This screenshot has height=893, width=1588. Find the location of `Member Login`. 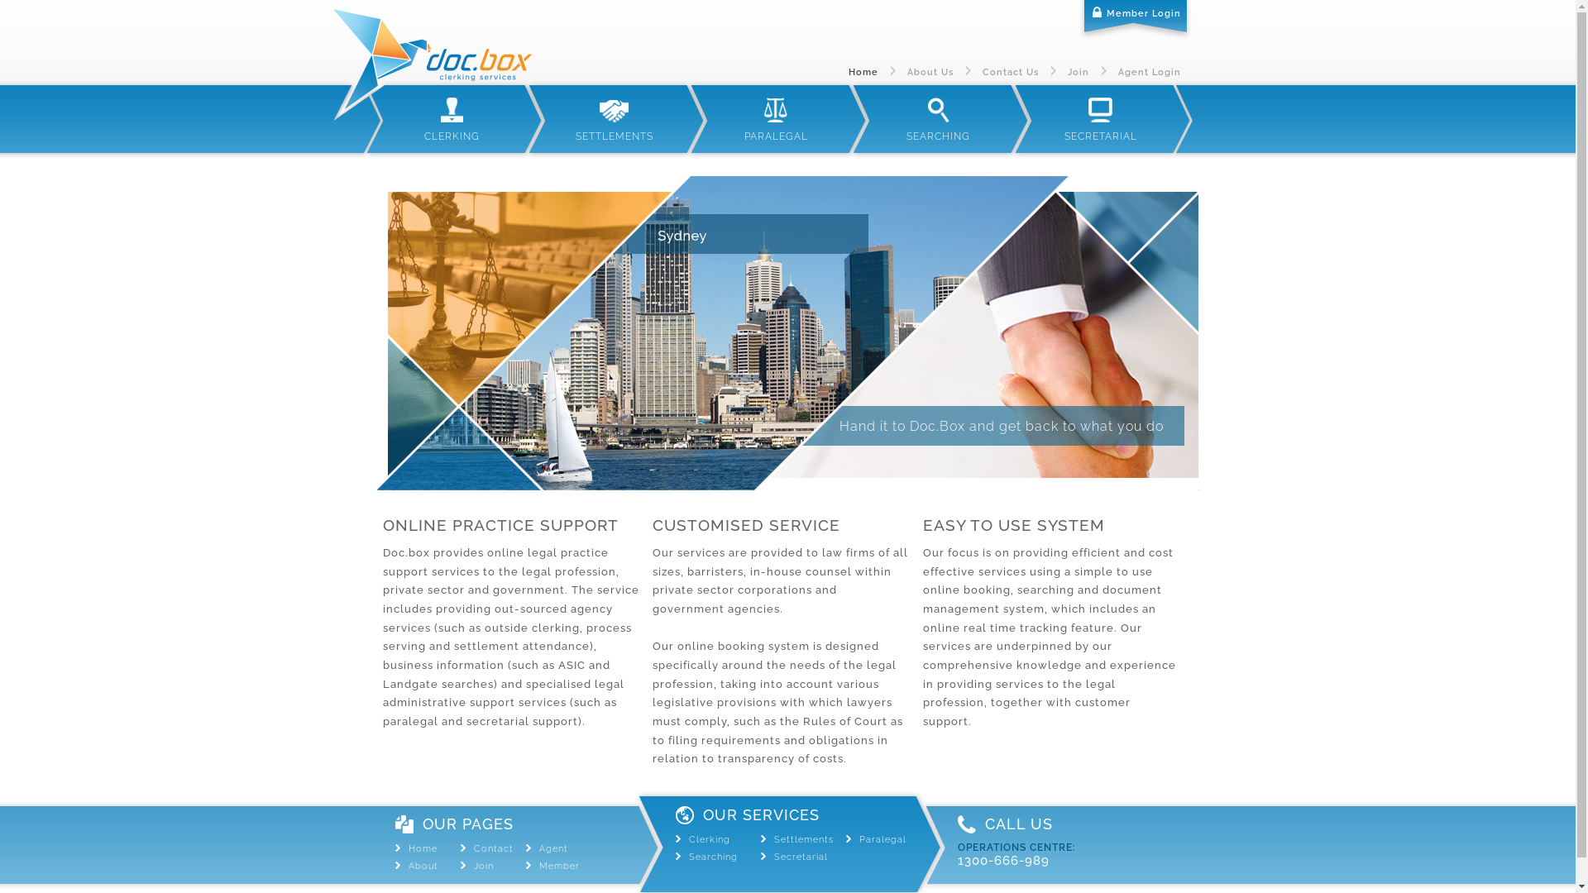

Member Login is located at coordinates (1135, 22).